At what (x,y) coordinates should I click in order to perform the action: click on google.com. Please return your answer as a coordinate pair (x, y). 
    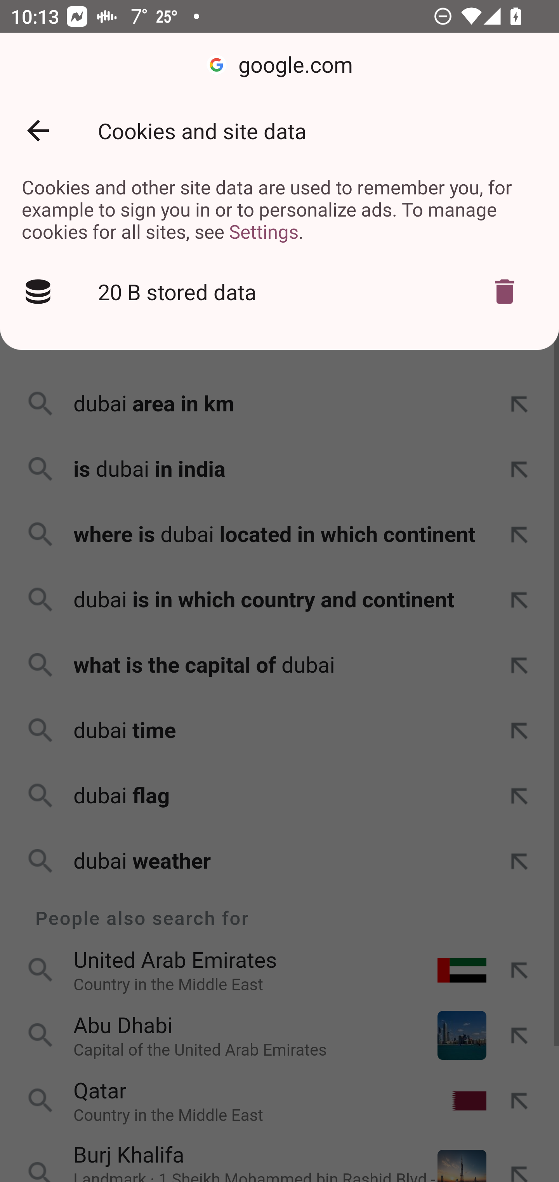
    Looking at the image, I should click on (279, 65).